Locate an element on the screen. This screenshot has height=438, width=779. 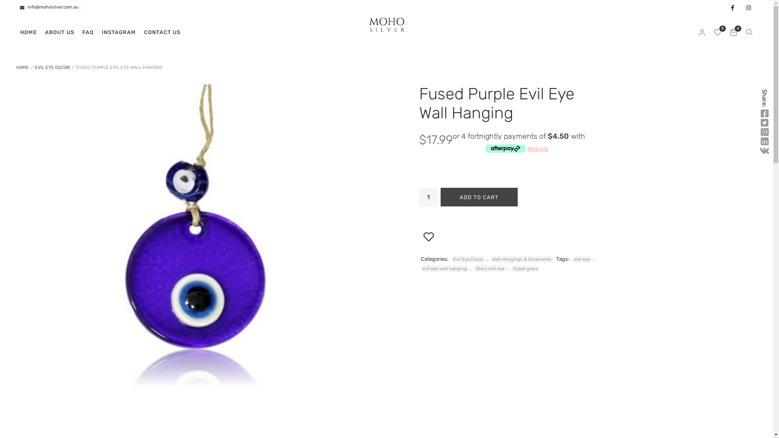
HOME is located at coordinates (28, 32).